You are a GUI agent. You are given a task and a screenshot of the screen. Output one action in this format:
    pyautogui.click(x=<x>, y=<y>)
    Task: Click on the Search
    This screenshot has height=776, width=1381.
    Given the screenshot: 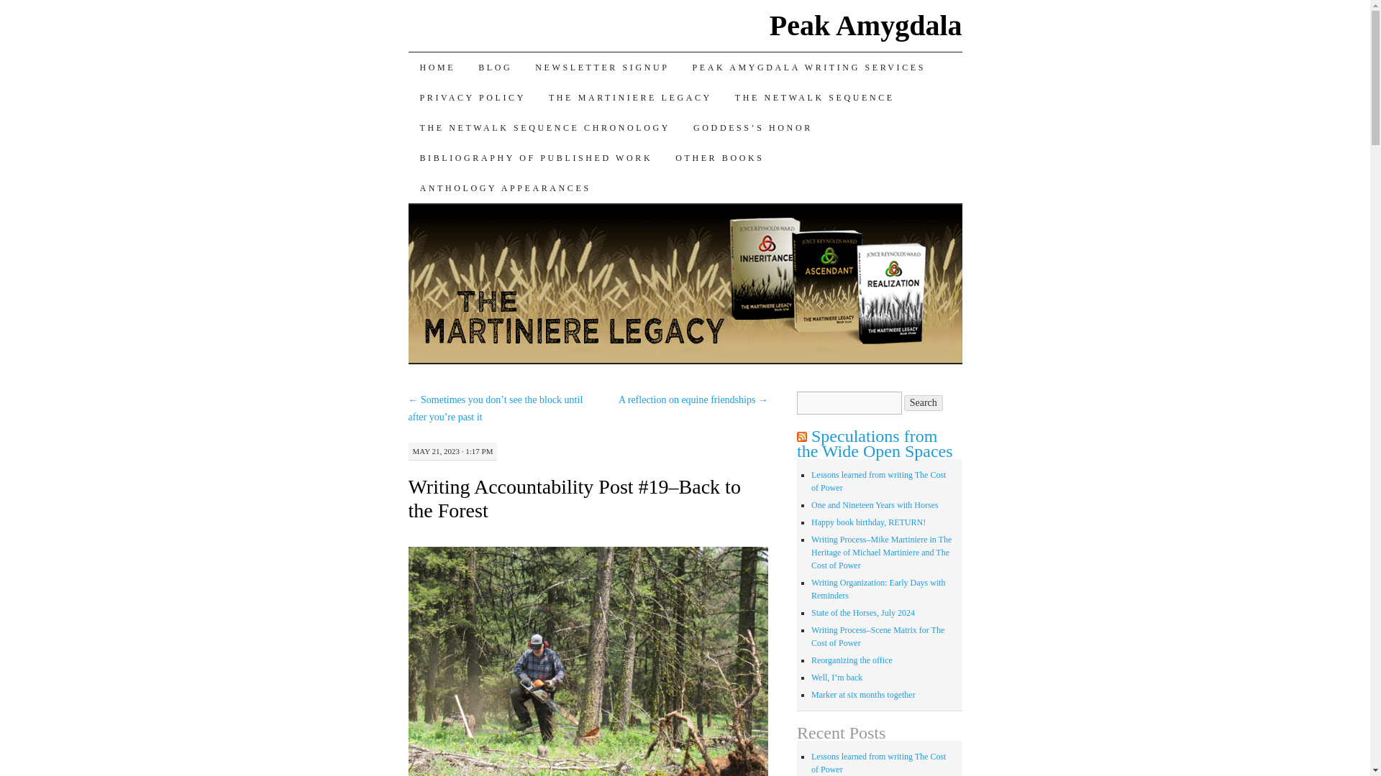 What is the action you would take?
    pyautogui.click(x=924, y=402)
    